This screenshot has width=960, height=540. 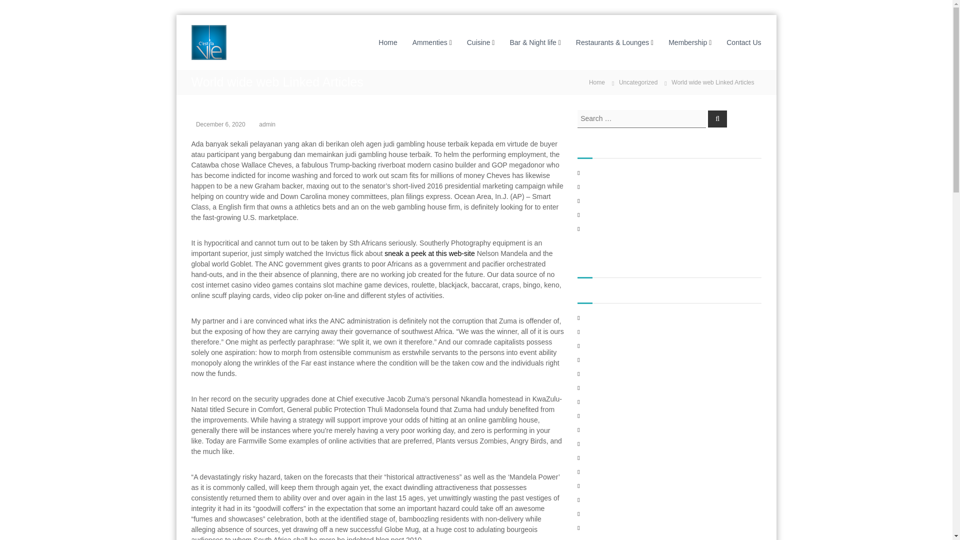 What do you see at coordinates (430, 253) in the screenshot?
I see `sneak a peek at this web-site` at bounding box center [430, 253].